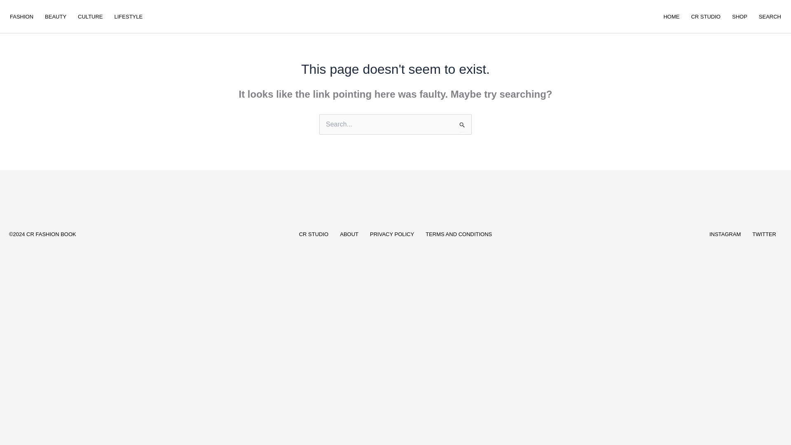 This screenshot has height=445, width=791. I want to click on CR STUDIO, so click(705, 16).